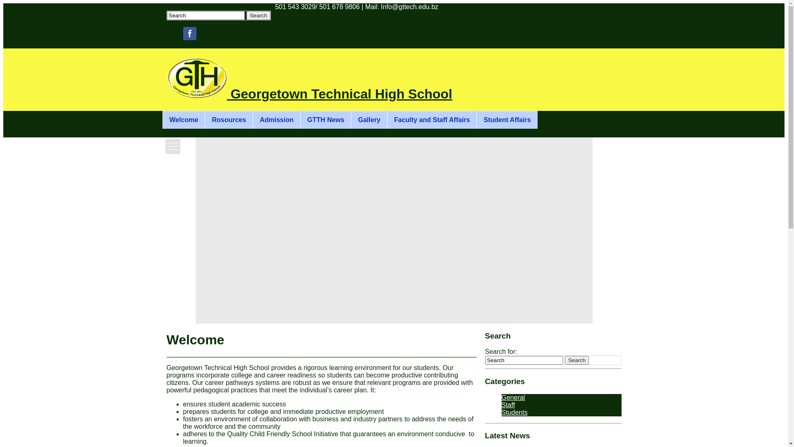 Image resolution: width=794 pixels, height=447 pixels. What do you see at coordinates (309, 79) in the screenshot?
I see `Georgetown Technical High School` at bounding box center [309, 79].